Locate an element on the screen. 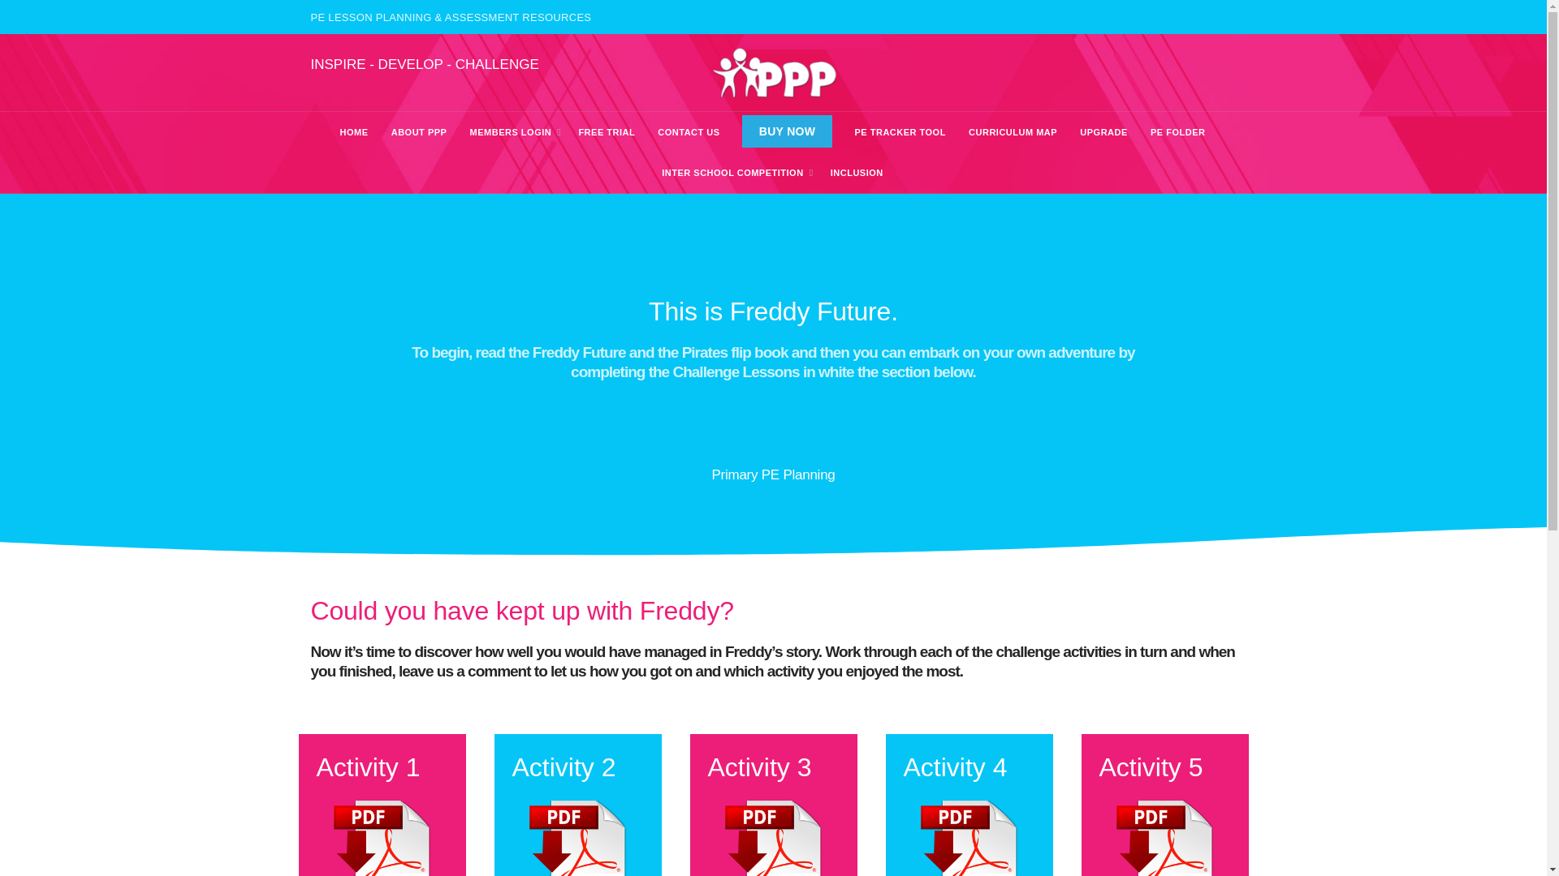  Click here to download PDF is located at coordinates (1164, 837).